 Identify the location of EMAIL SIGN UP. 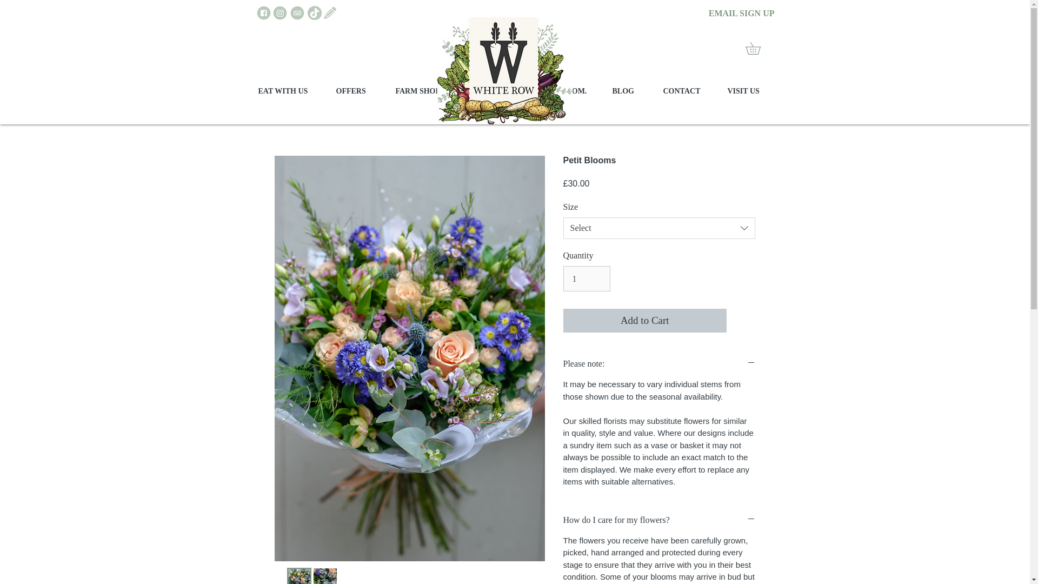
(734, 14).